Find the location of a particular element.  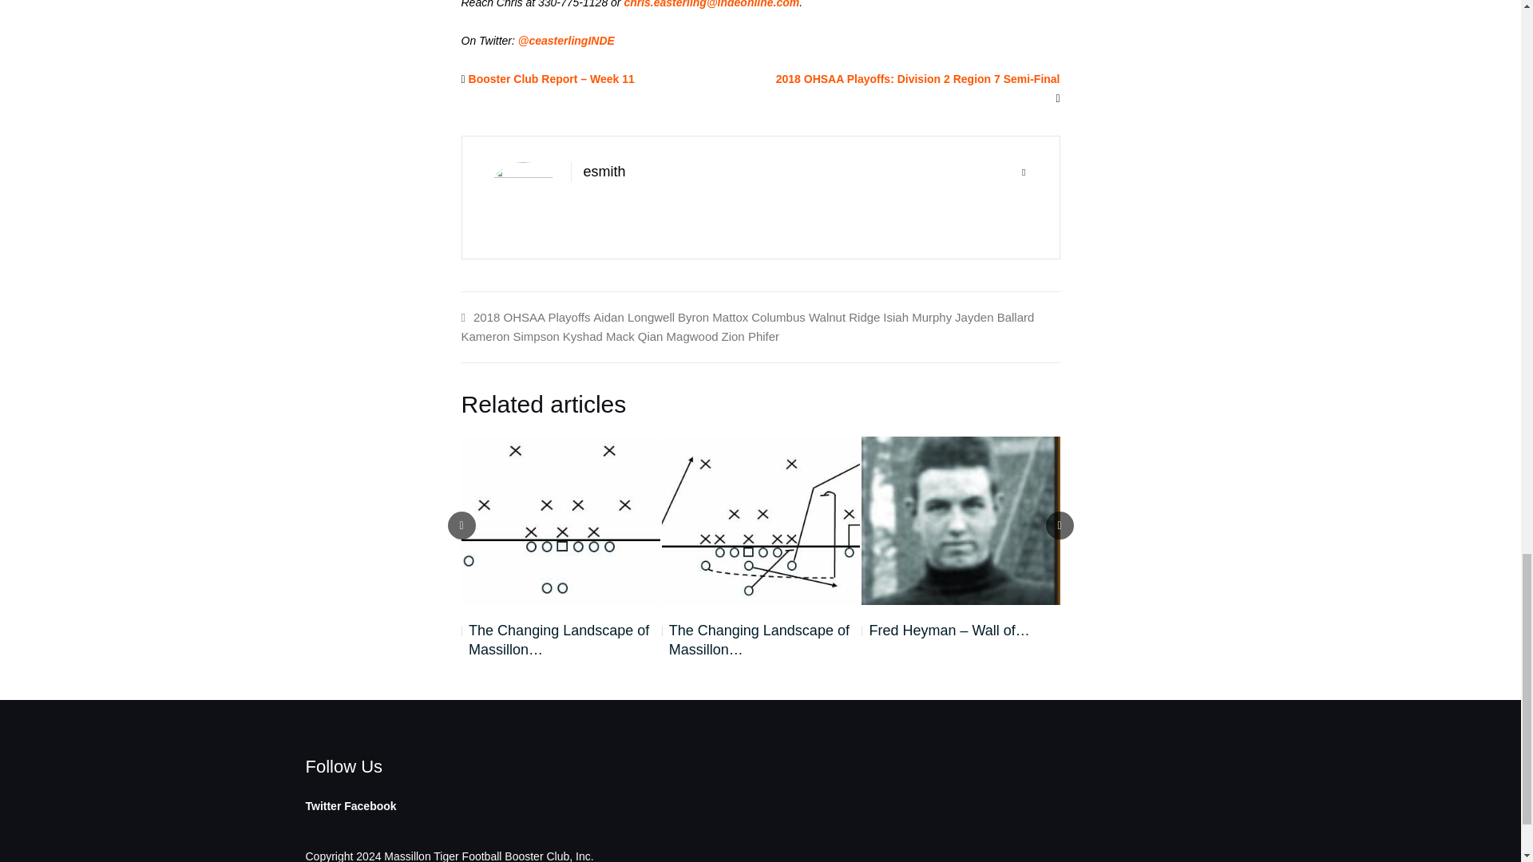

Byron Mattox is located at coordinates (712, 317).